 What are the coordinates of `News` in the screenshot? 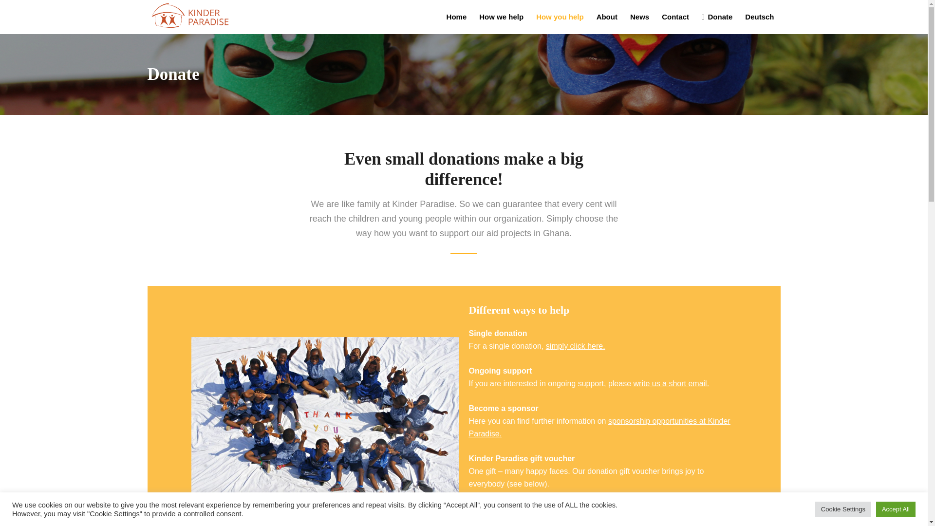 It's located at (639, 17).